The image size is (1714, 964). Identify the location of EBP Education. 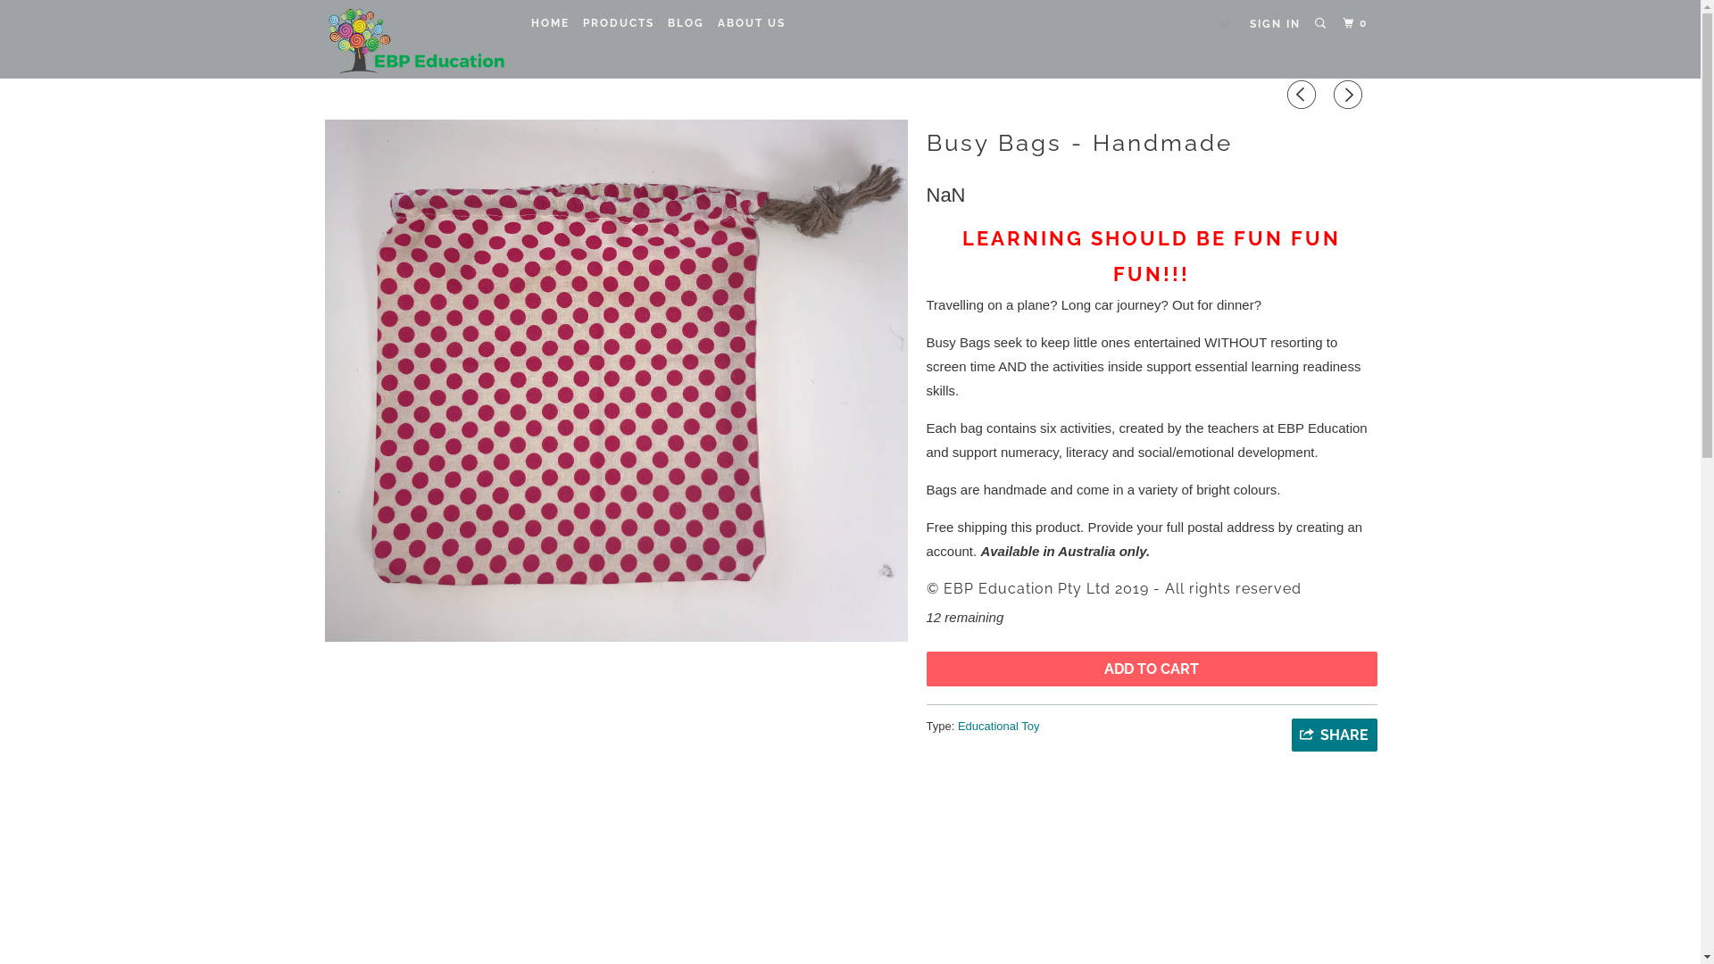
(414, 39).